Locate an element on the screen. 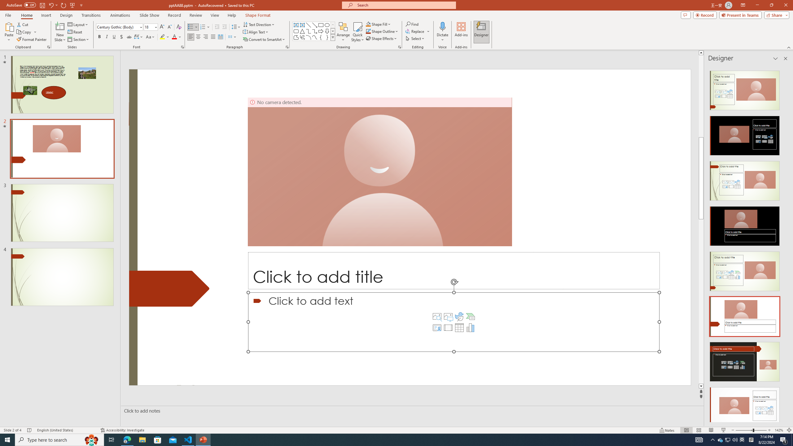 The width and height of the screenshot is (793, 446). Shape Outline Teal, Accent 1 is located at coordinates (368, 31).